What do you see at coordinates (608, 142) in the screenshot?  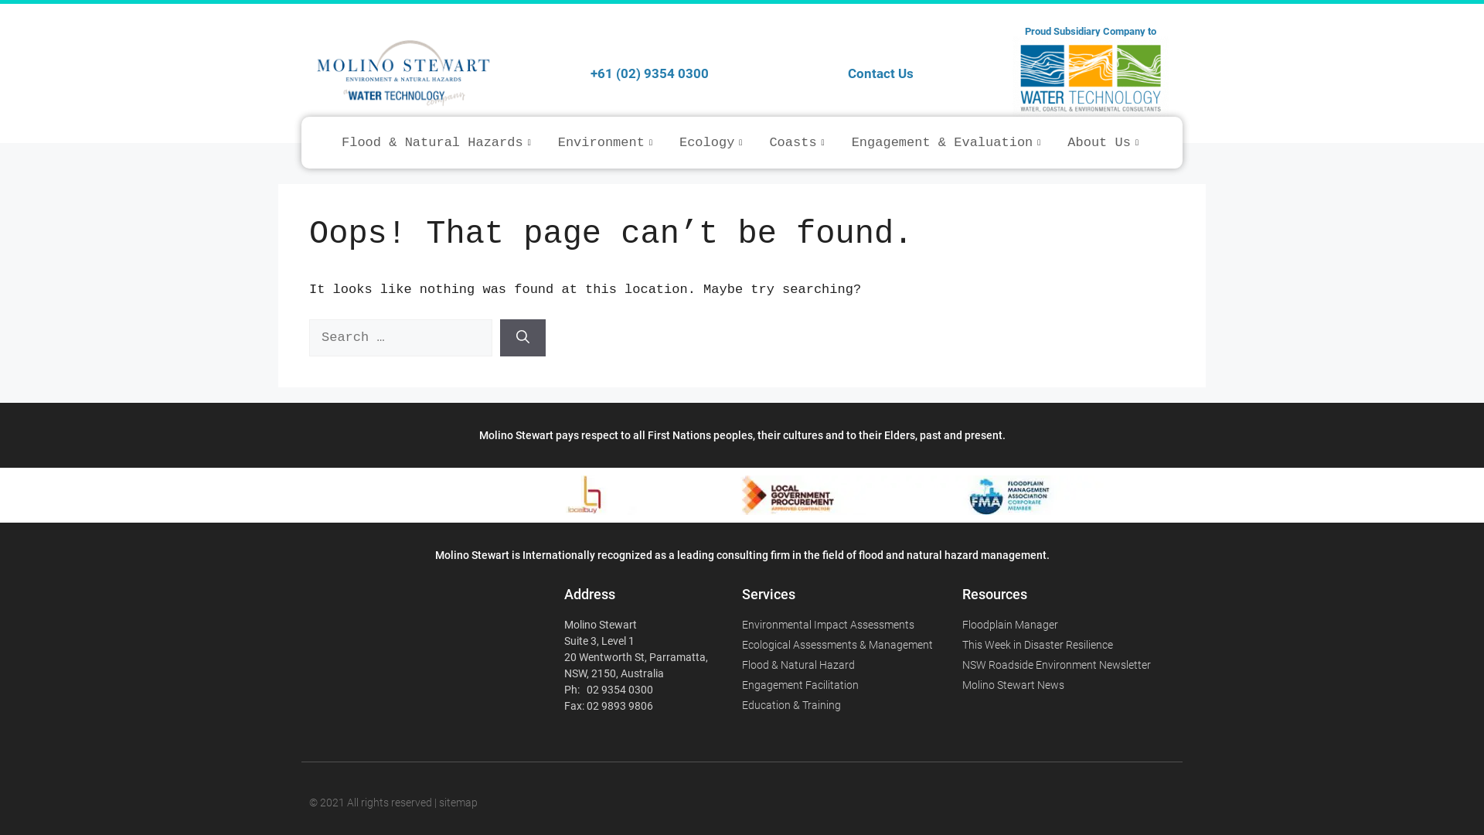 I see `Environment` at bounding box center [608, 142].